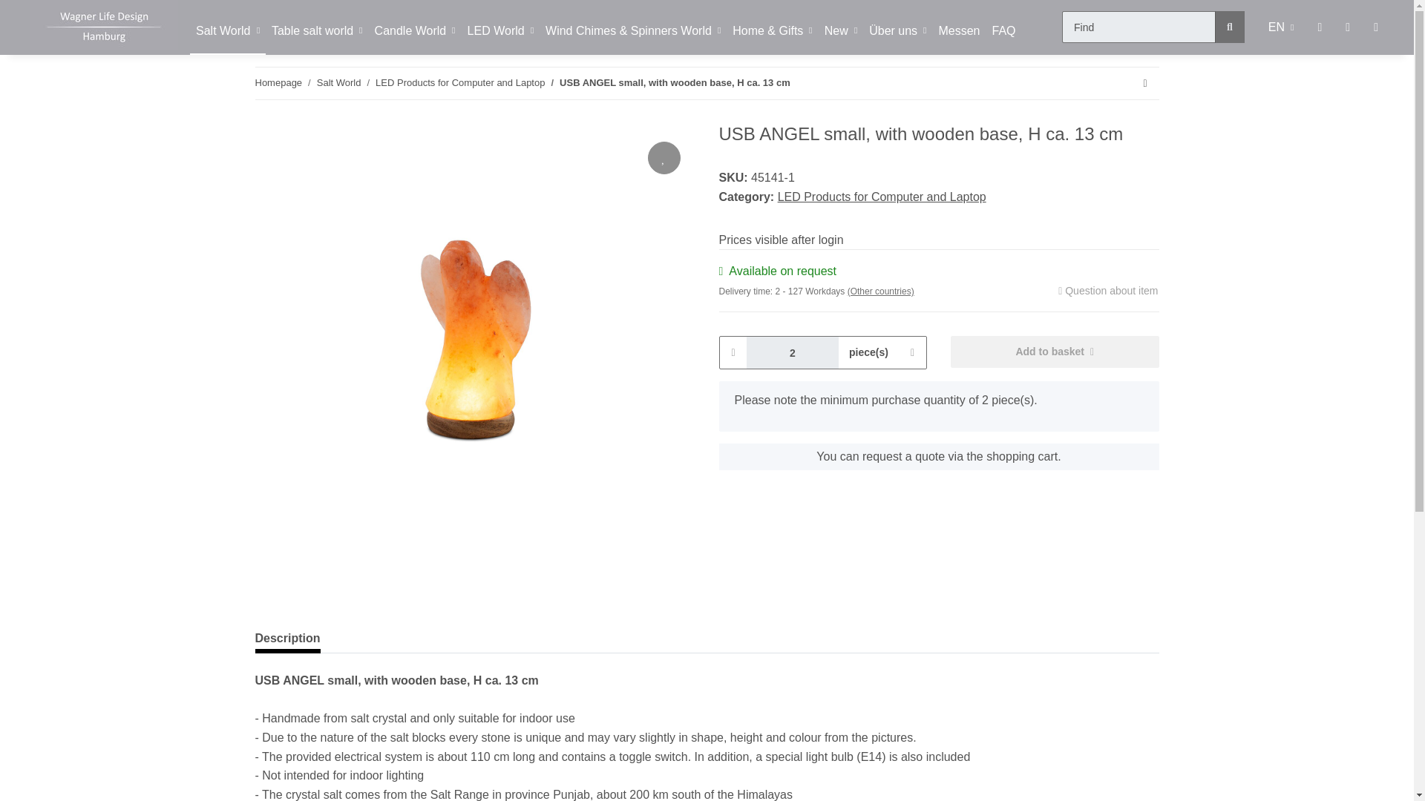 The width and height of the screenshot is (1425, 801). Describe the element at coordinates (338, 83) in the screenshot. I see `Salt World` at that location.